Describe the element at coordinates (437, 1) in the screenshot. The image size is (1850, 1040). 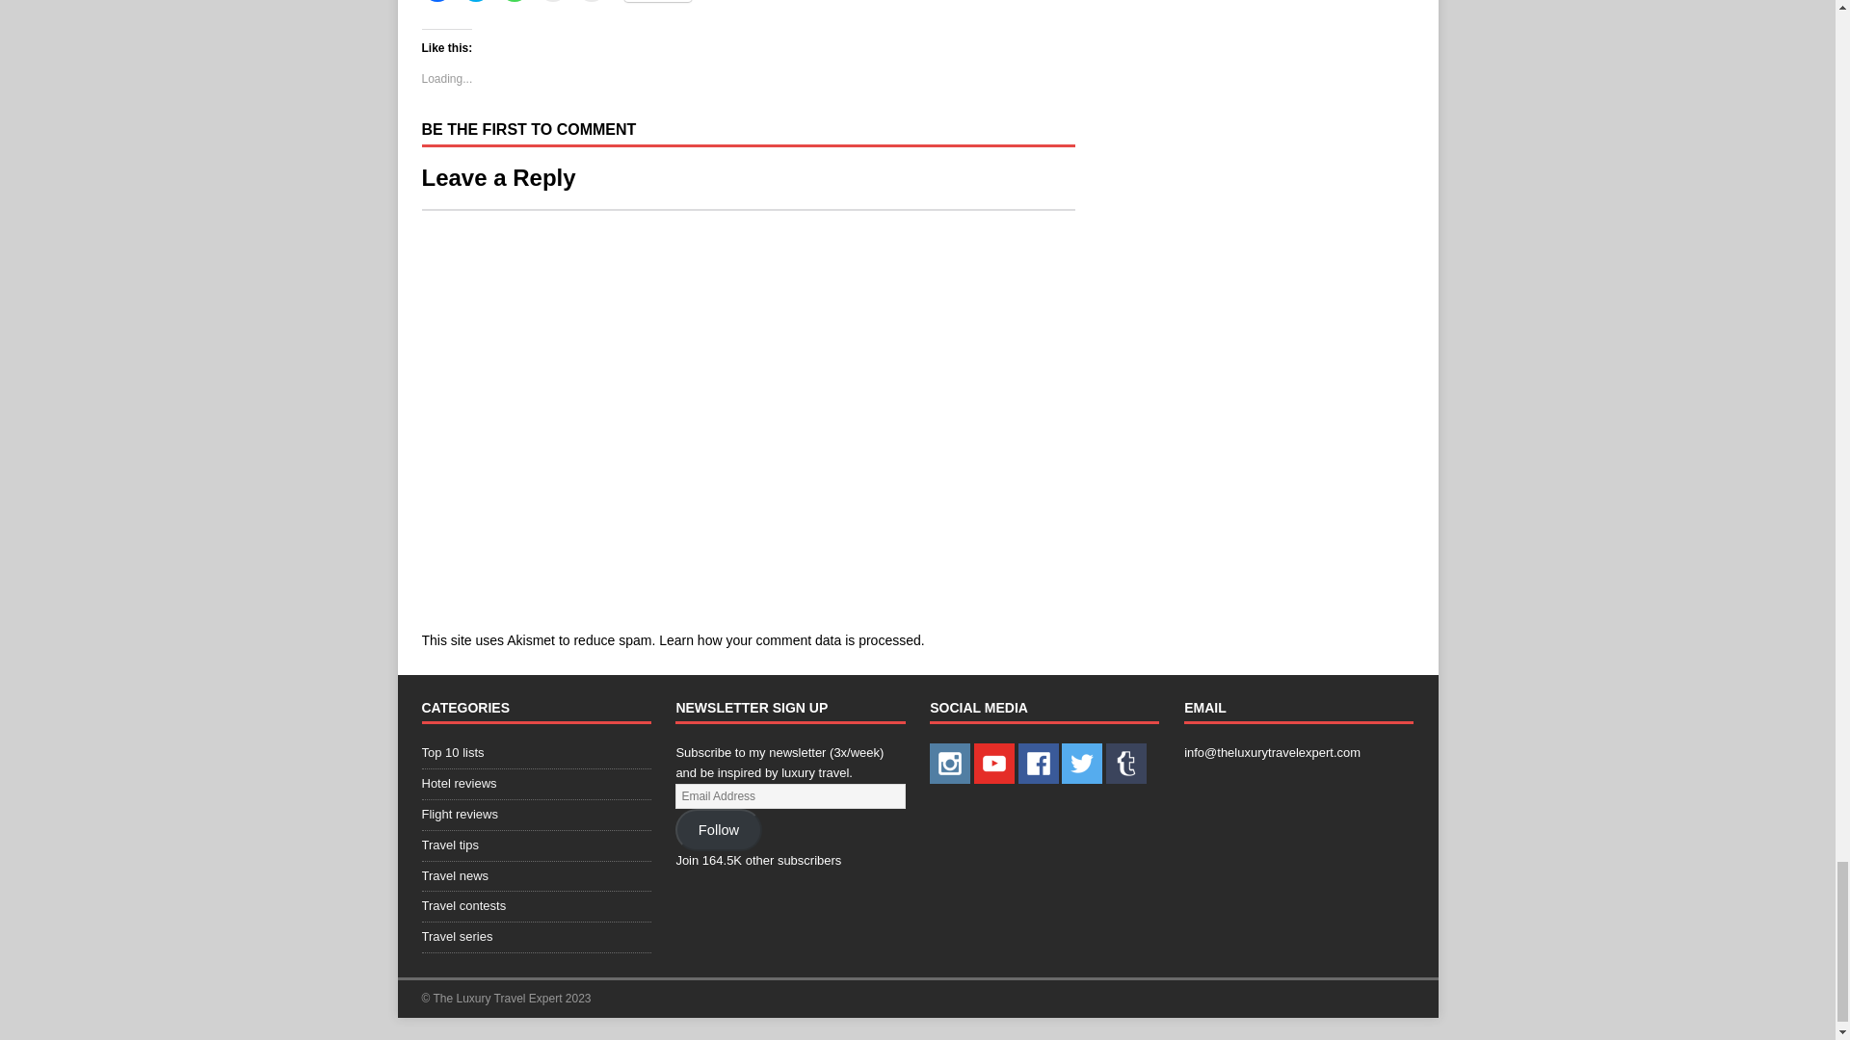
I see `Click to share on Facebook` at that location.